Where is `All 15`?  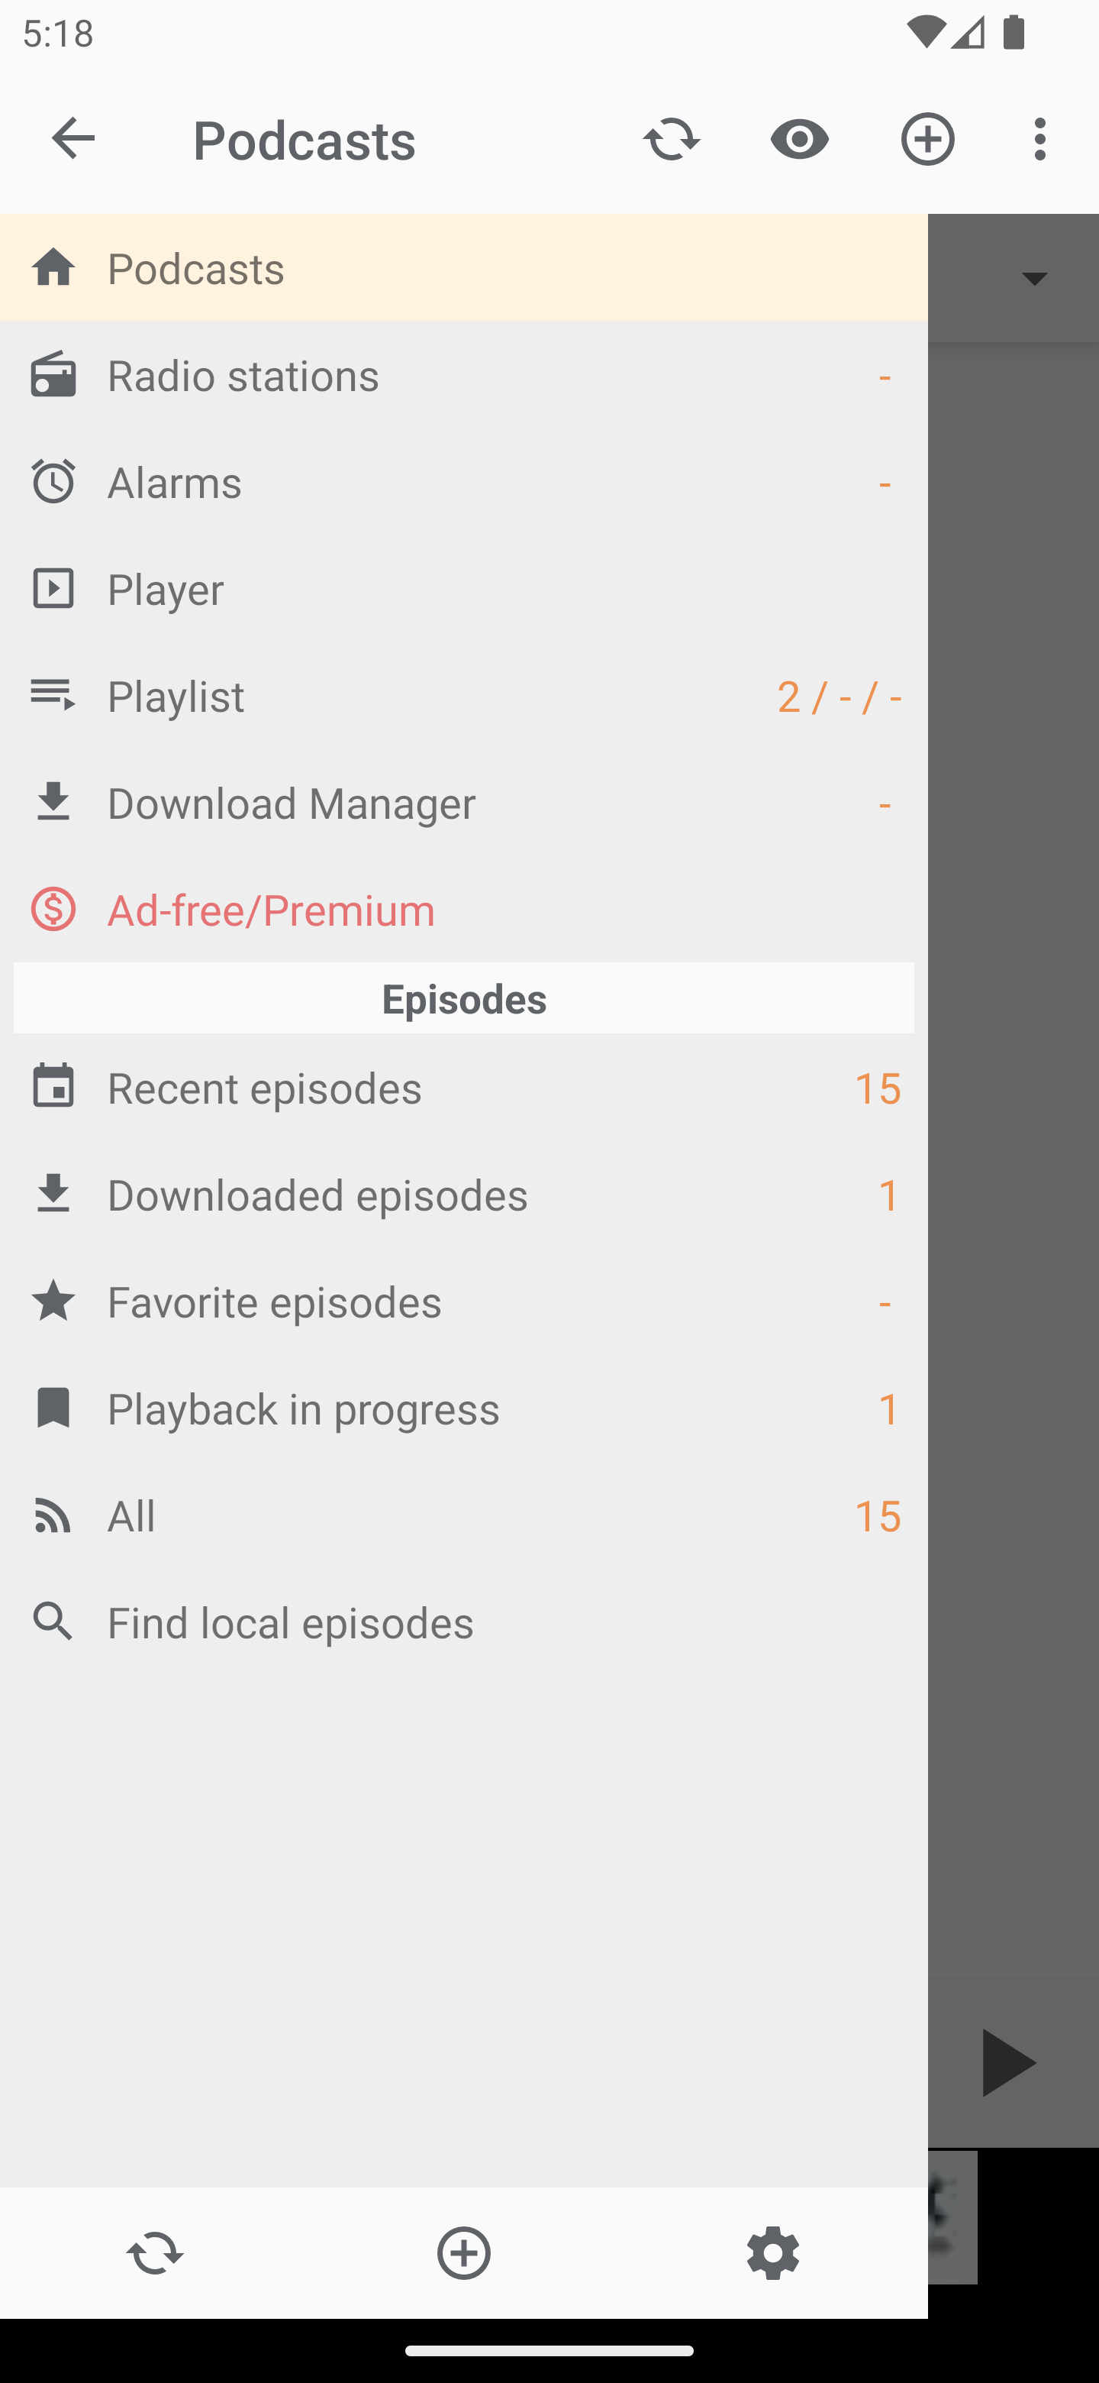 All 15 is located at coordinates (464, 1514).